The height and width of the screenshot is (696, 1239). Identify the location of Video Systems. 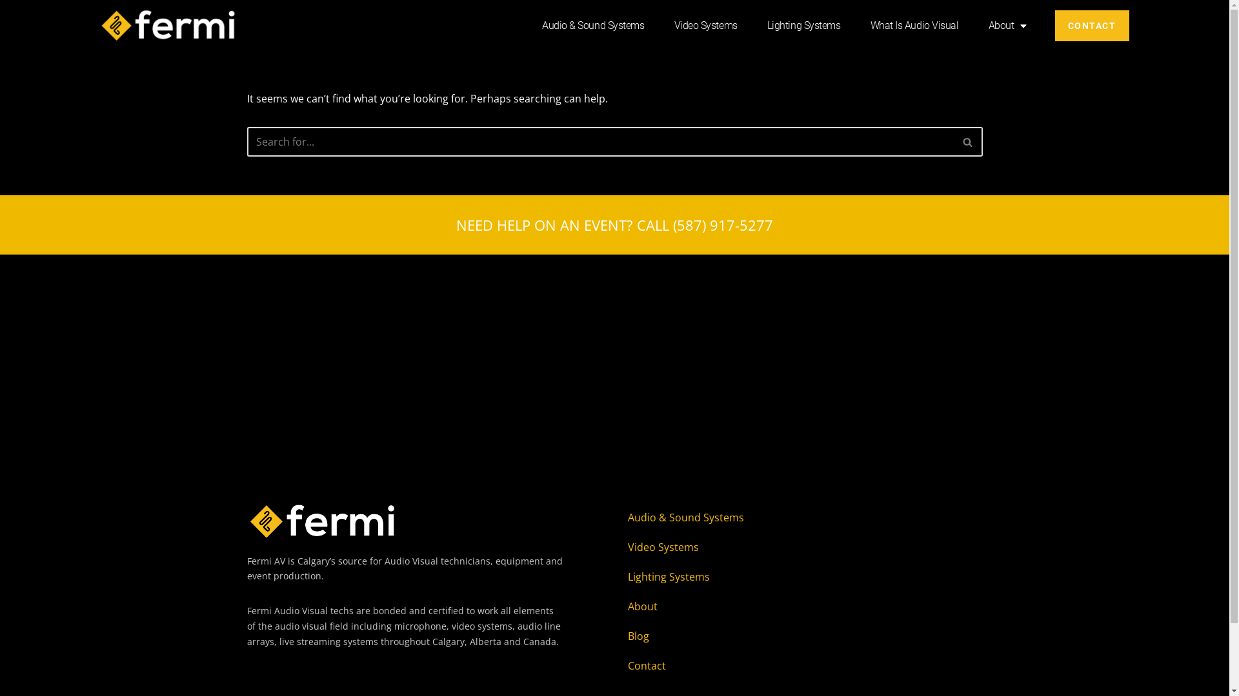
(772, 547).